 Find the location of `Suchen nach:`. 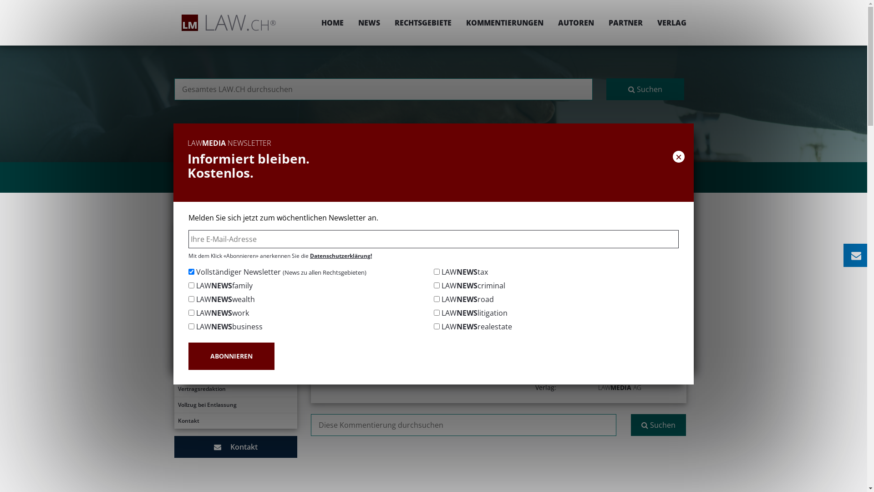

Suchen nach: is located at coordinates (463, 425).